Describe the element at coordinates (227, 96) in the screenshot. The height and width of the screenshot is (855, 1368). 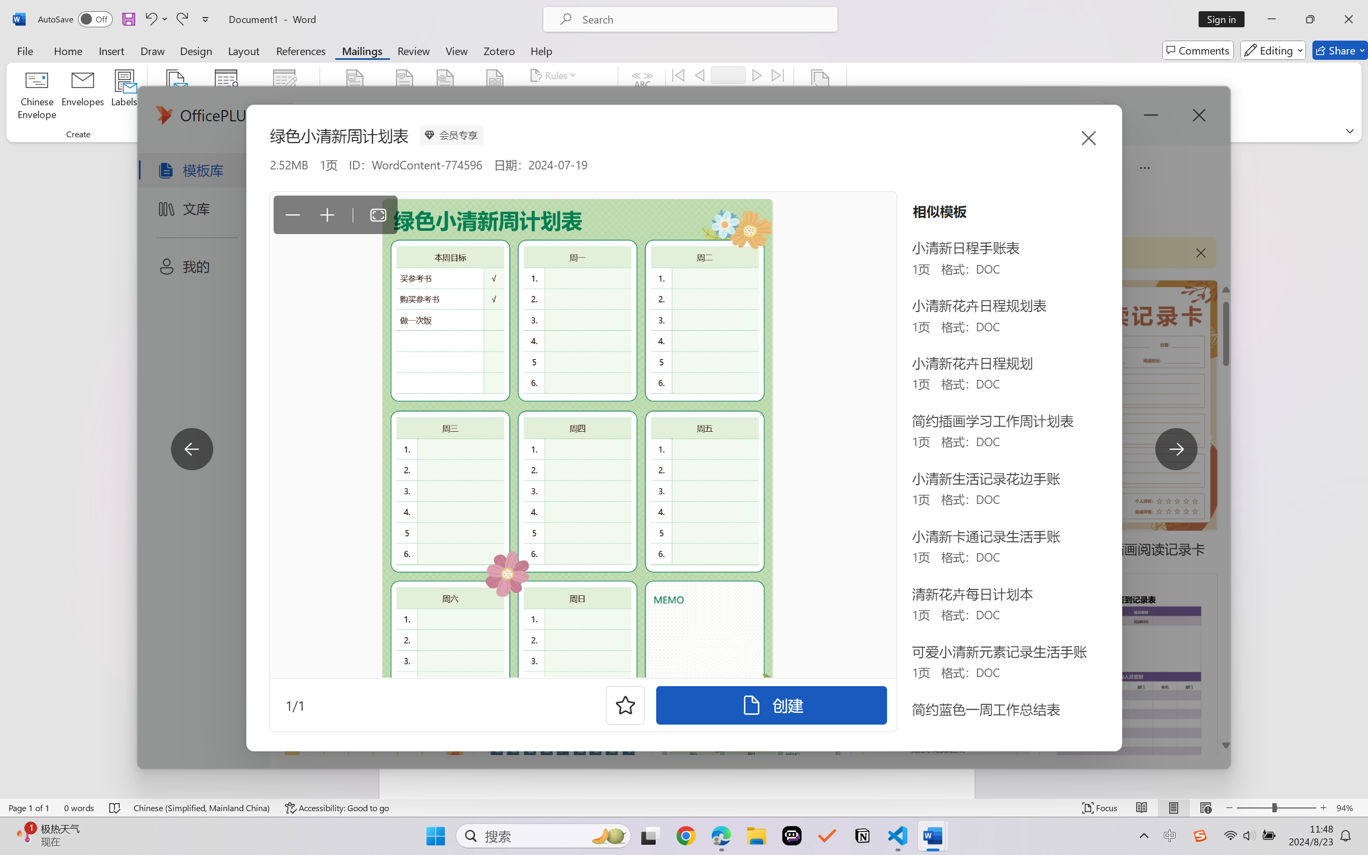
I see `Select Recipients` at that location.